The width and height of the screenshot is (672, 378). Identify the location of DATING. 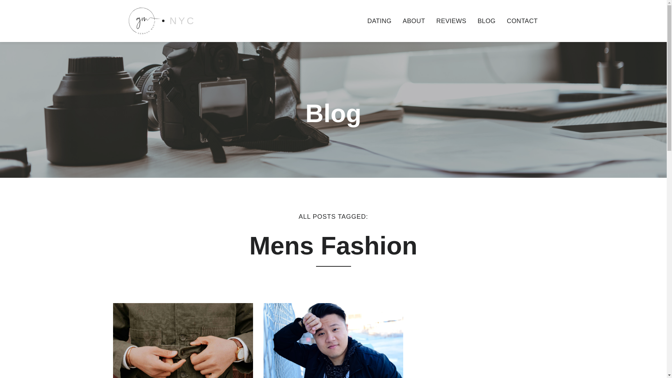
(379, 21).